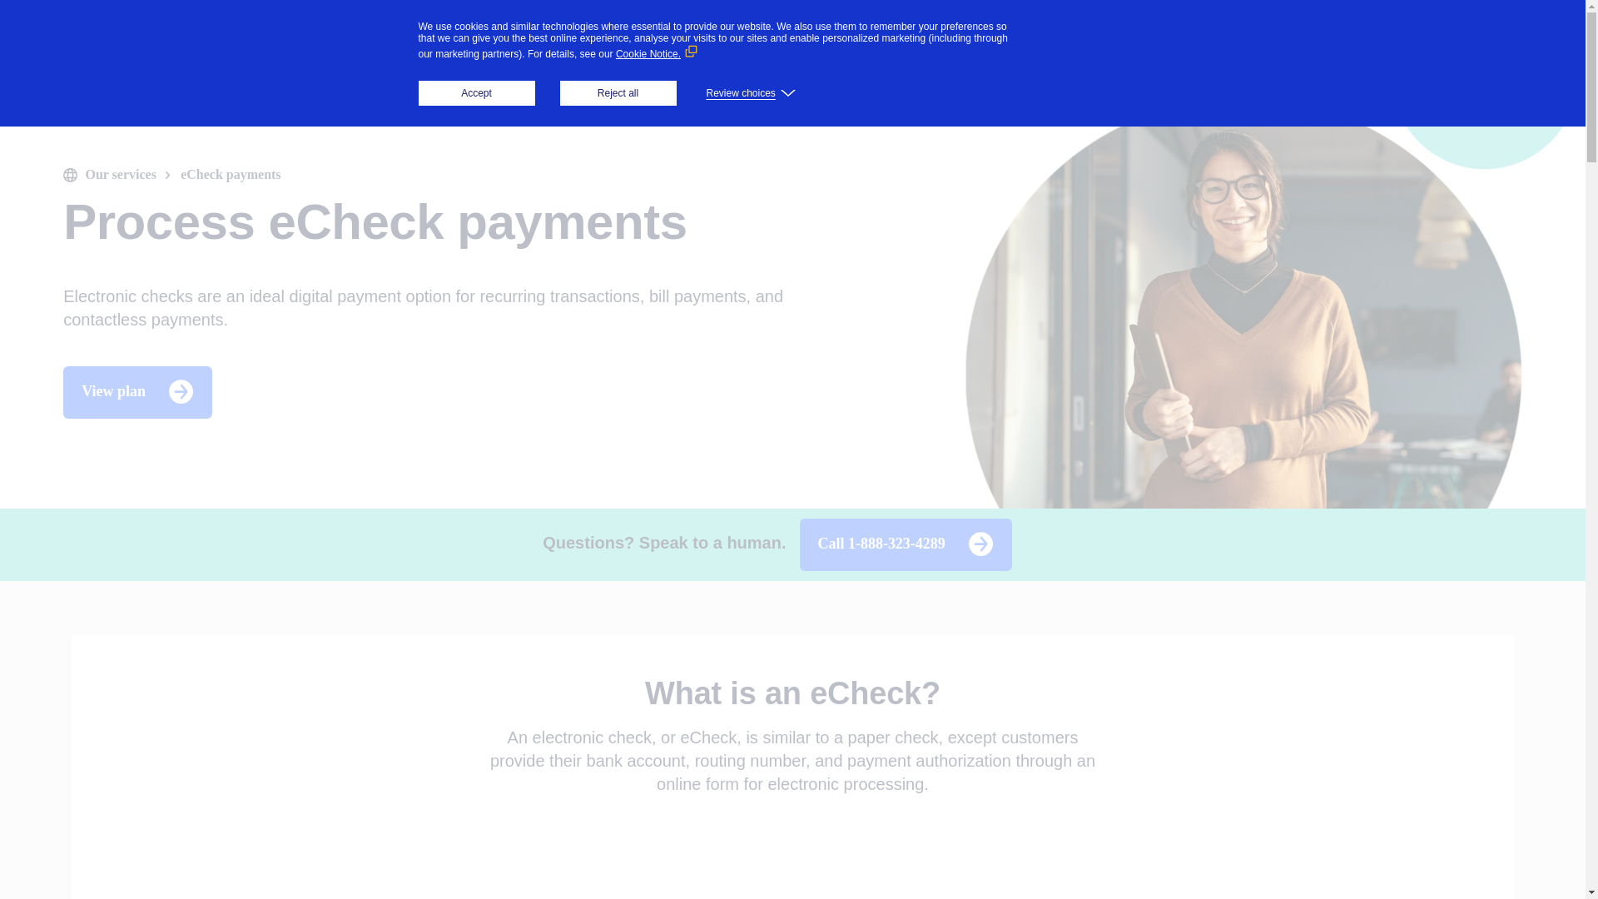  Describe the element at coordinates (670, 34) in the screenshot. I see `Developers` at that location.